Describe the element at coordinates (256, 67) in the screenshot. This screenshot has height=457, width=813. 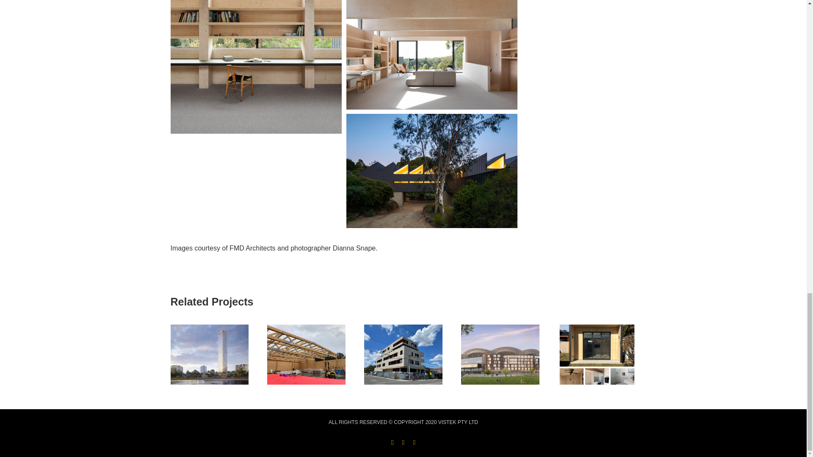
I see `CLT House bridge` at that location.